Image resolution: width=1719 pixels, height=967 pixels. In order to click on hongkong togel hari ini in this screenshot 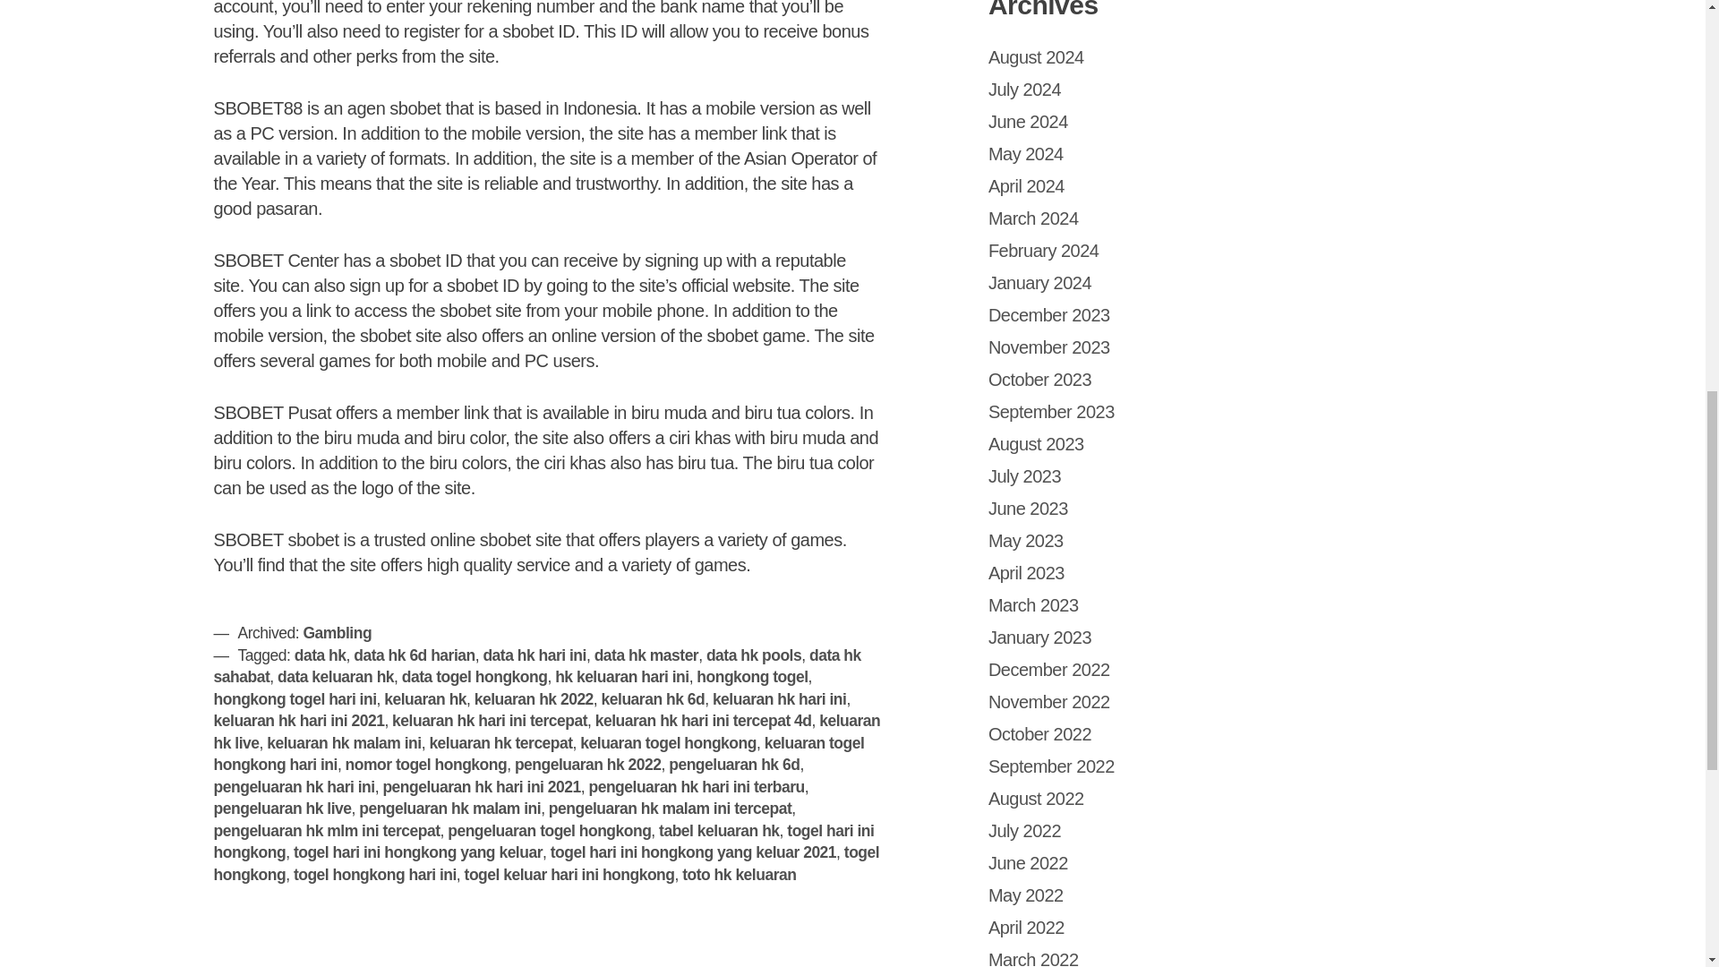, I will do `click(295, 698)`.